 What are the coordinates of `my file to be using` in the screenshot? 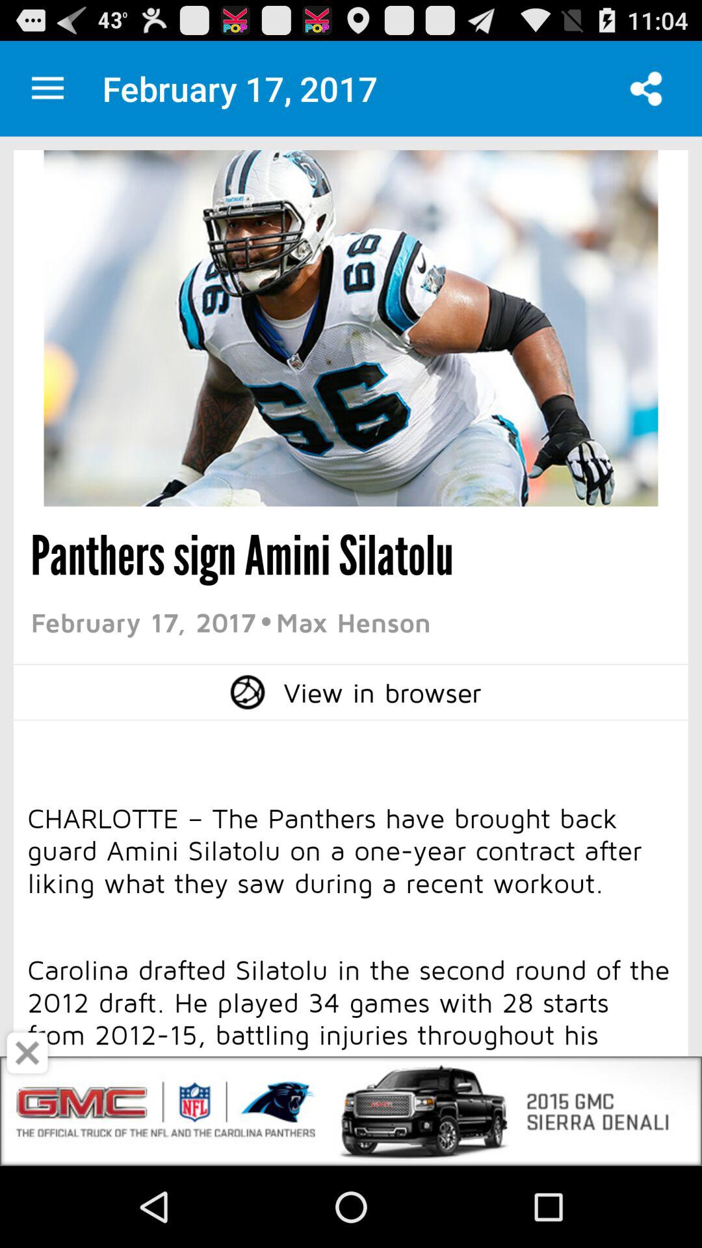 It's located at (48, 88).